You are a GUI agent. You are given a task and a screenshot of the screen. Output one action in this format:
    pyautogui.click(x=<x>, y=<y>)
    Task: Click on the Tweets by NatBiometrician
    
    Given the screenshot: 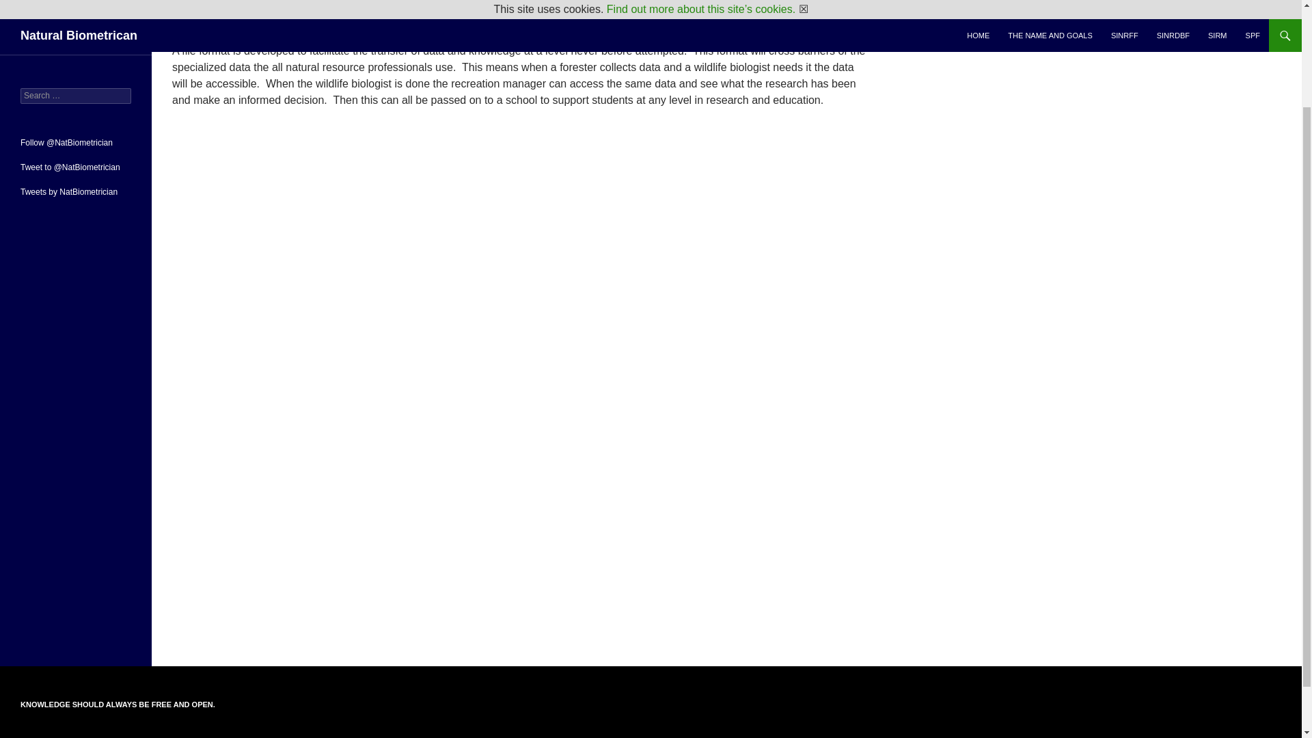 What is the action you would take?
    pyautogui.click(x=69, y=191)
    